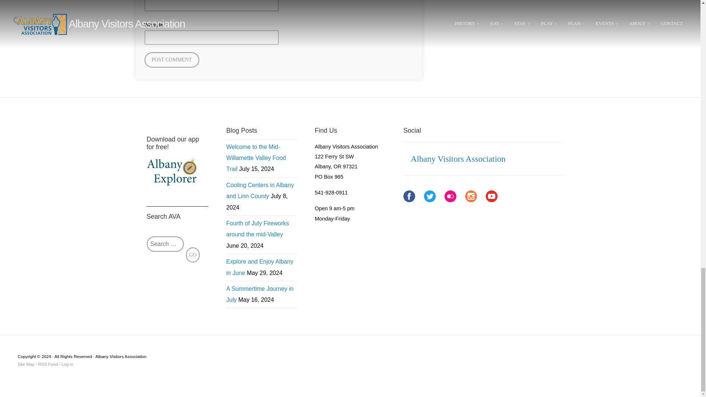 This screenshot has height=397, width=706. Describe the element at coordinates (193, 254) in the screenshot. I see `Go` at that location.